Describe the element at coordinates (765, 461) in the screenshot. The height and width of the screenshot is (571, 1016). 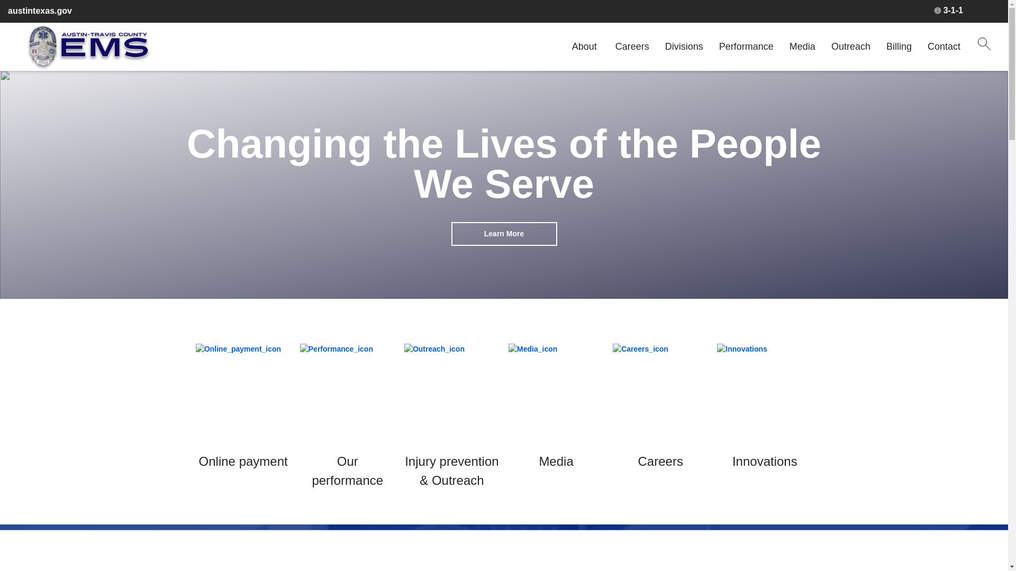
I see `Innovations` at that location.